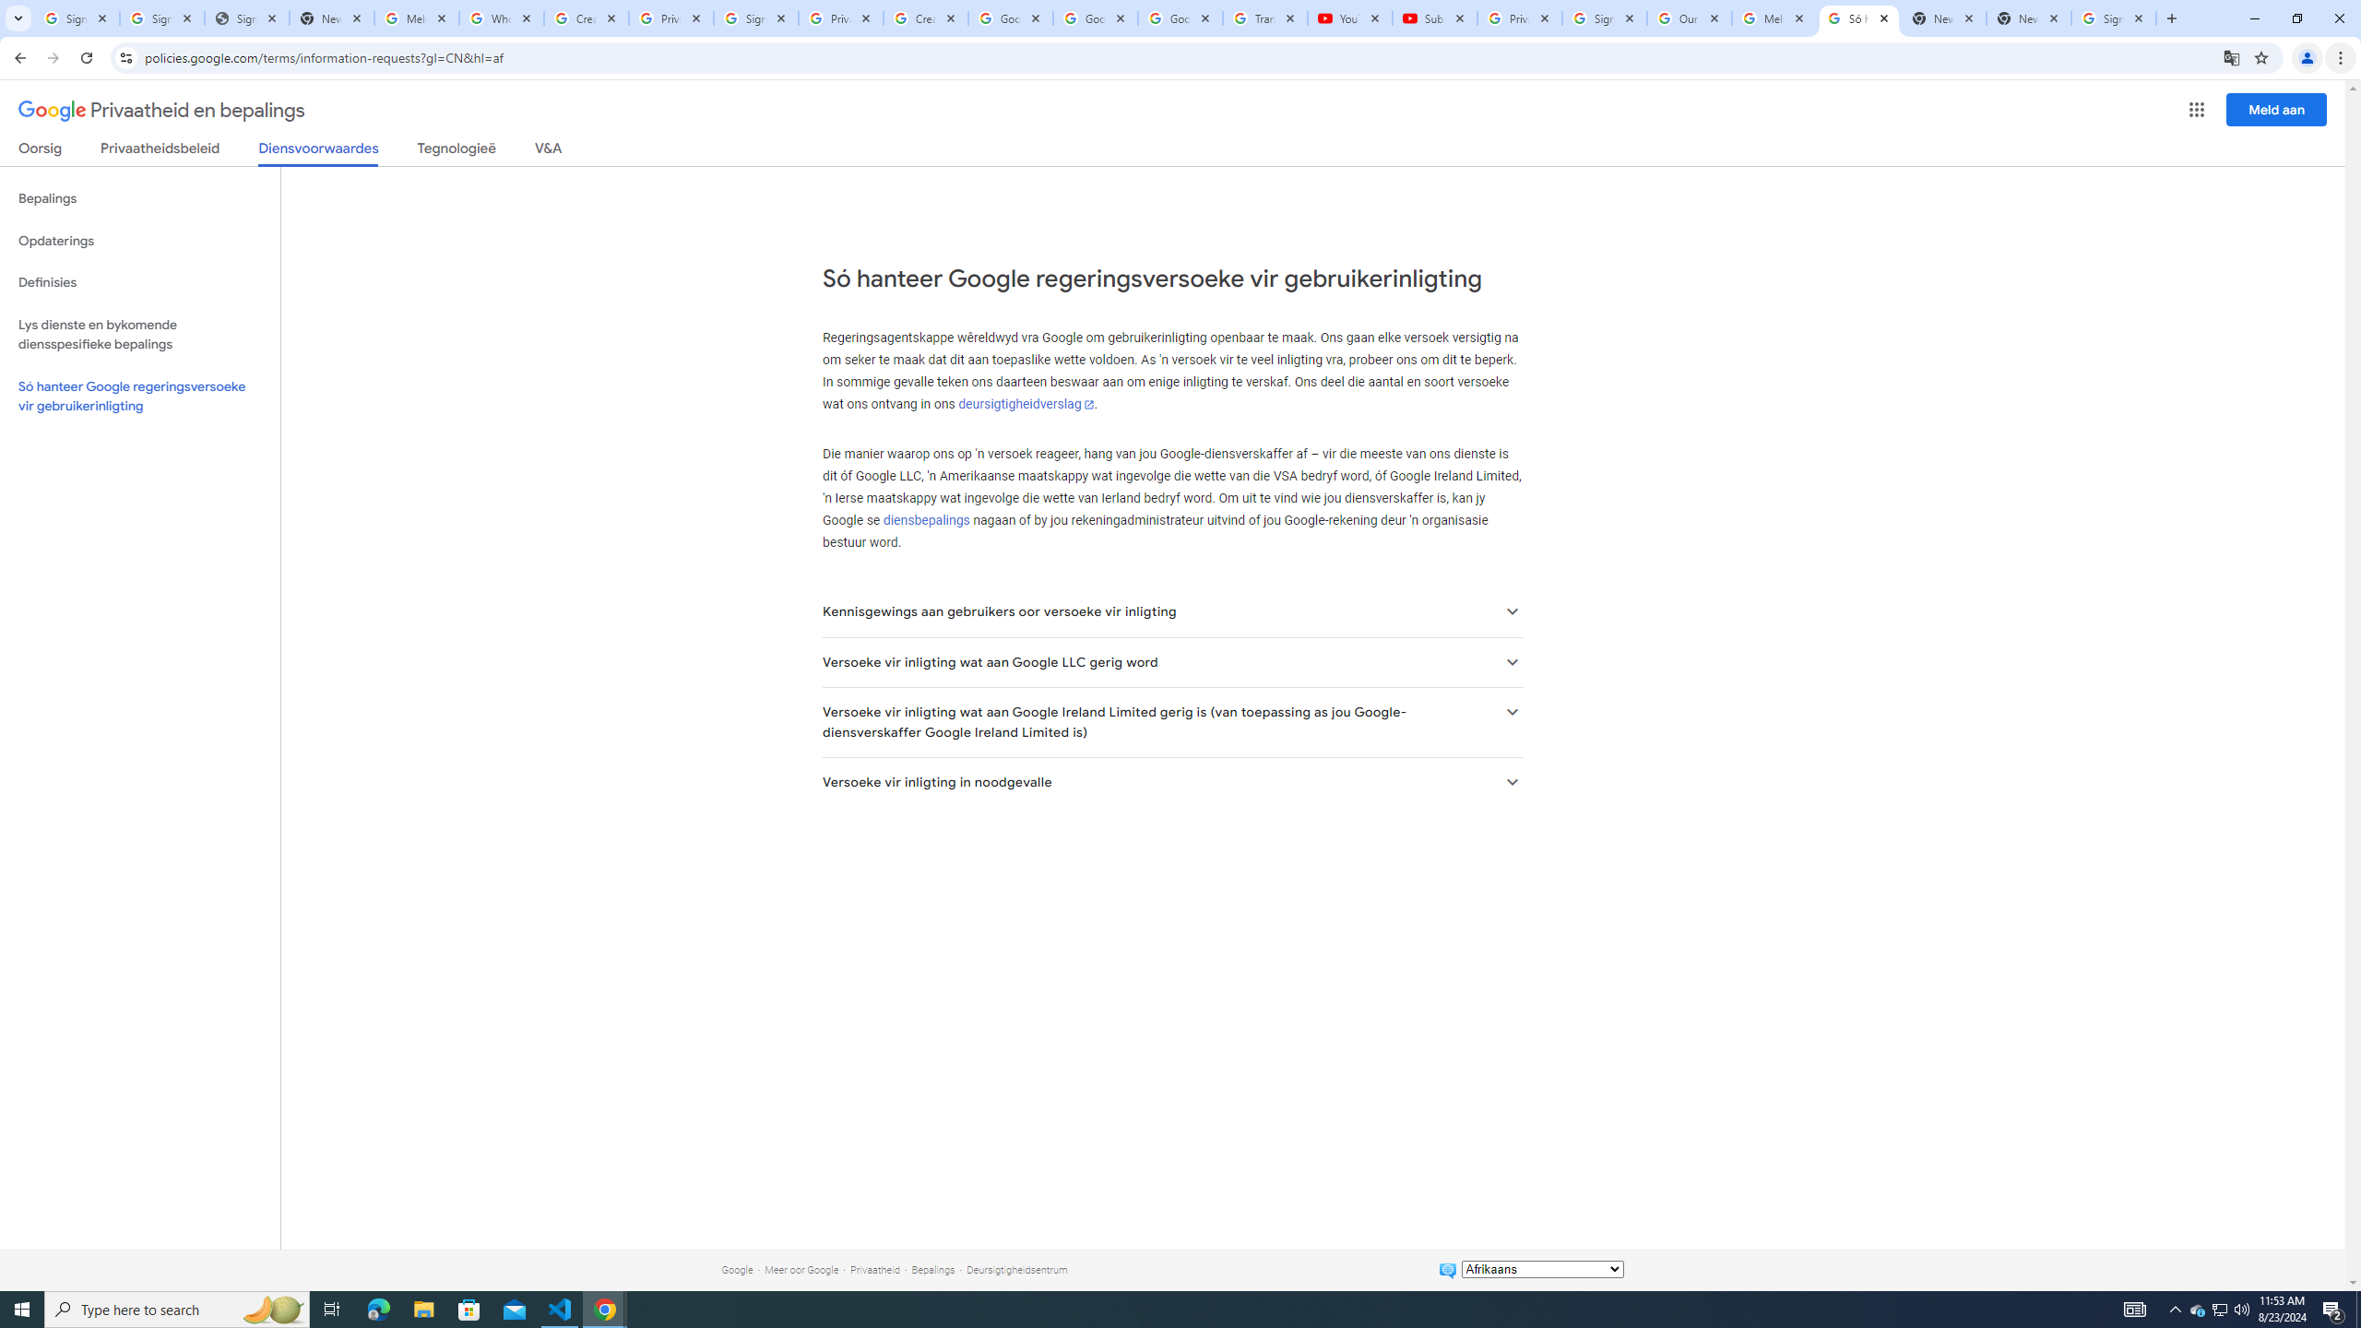 This screenshot has width=2361, height=1328. I want to click on Meer oor Google, so click(801, 1269).